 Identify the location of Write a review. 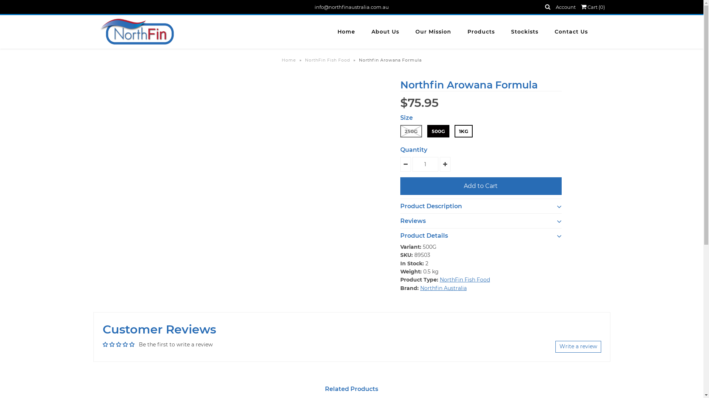
(578, 347).